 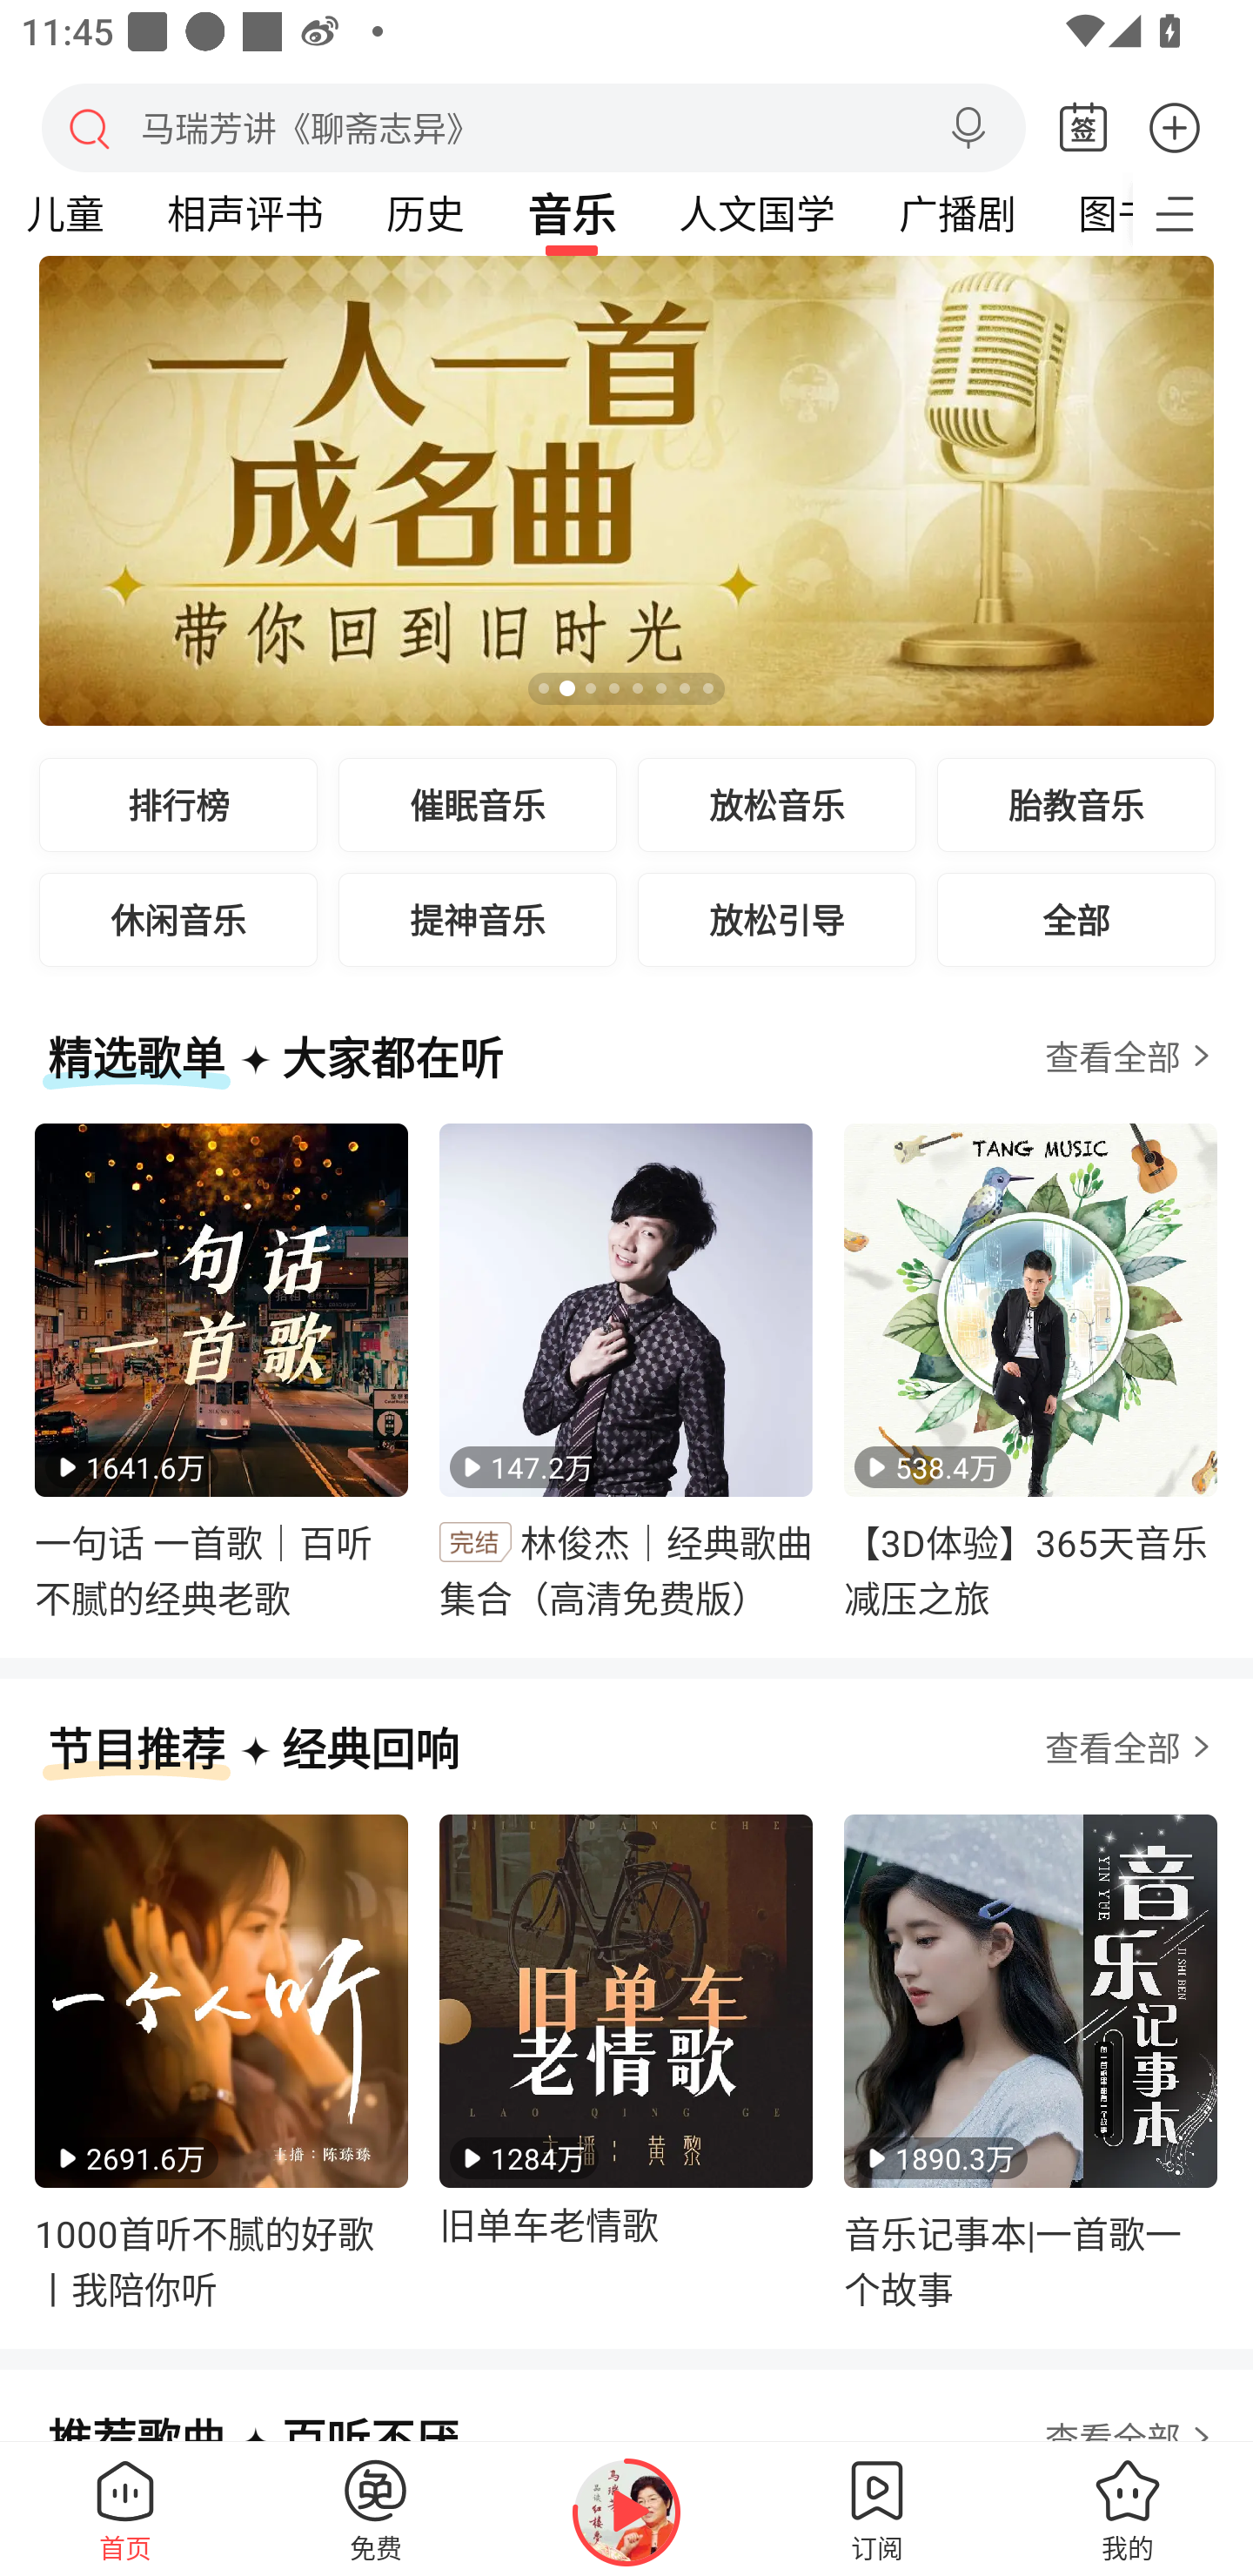 I want to click on 1641.6万 一句话 一首歌｜百听不腻的经典老歌, so click(x=221, y=1372).